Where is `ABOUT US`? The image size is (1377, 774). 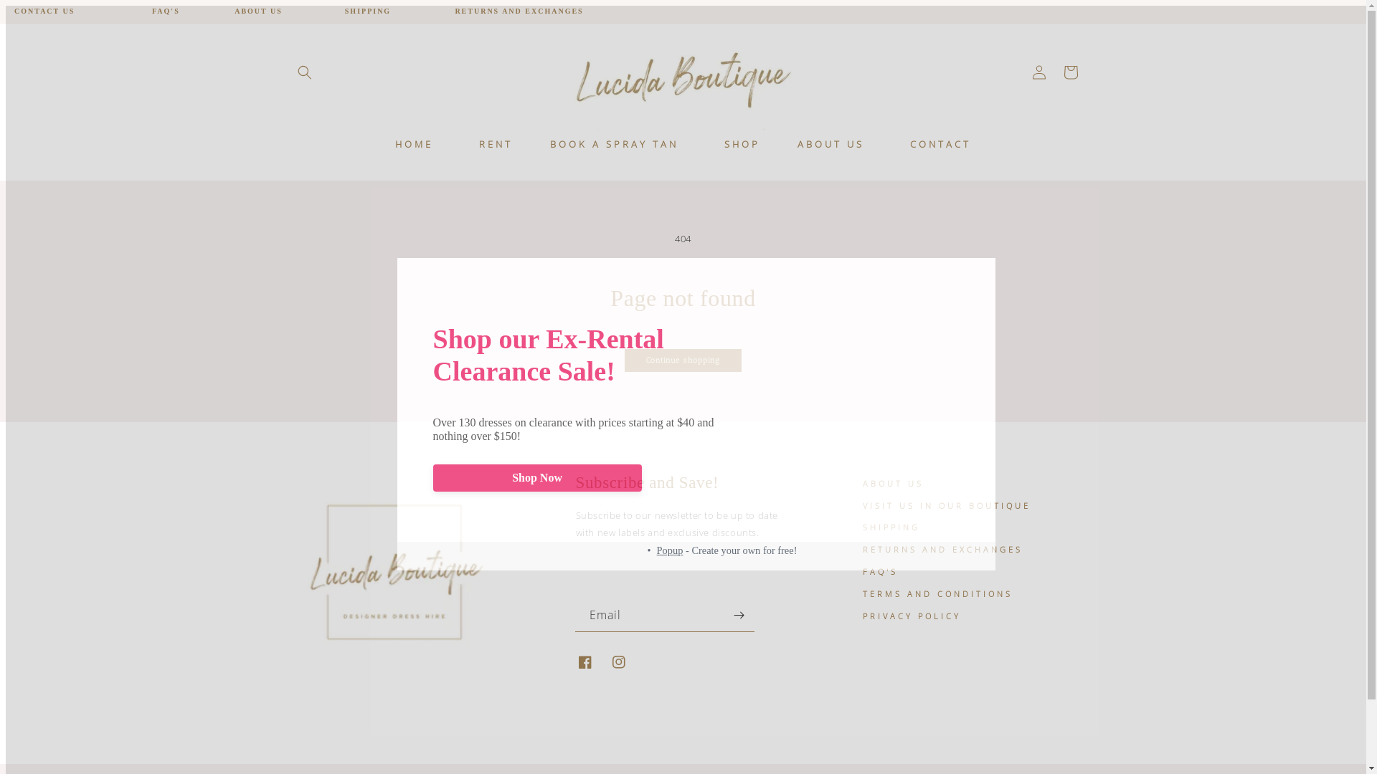 ABOUT US is located at coordinates (892, 486).